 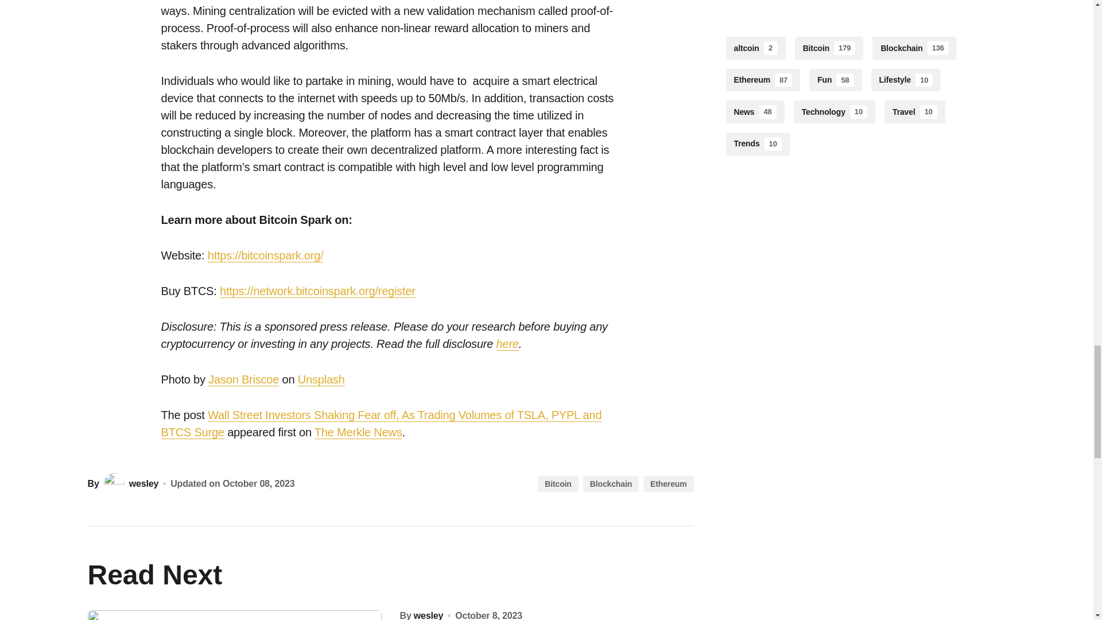 What do you see at coordinates (507, 344) in the screenshot?
I see `here` at bounding box center [507, 344].